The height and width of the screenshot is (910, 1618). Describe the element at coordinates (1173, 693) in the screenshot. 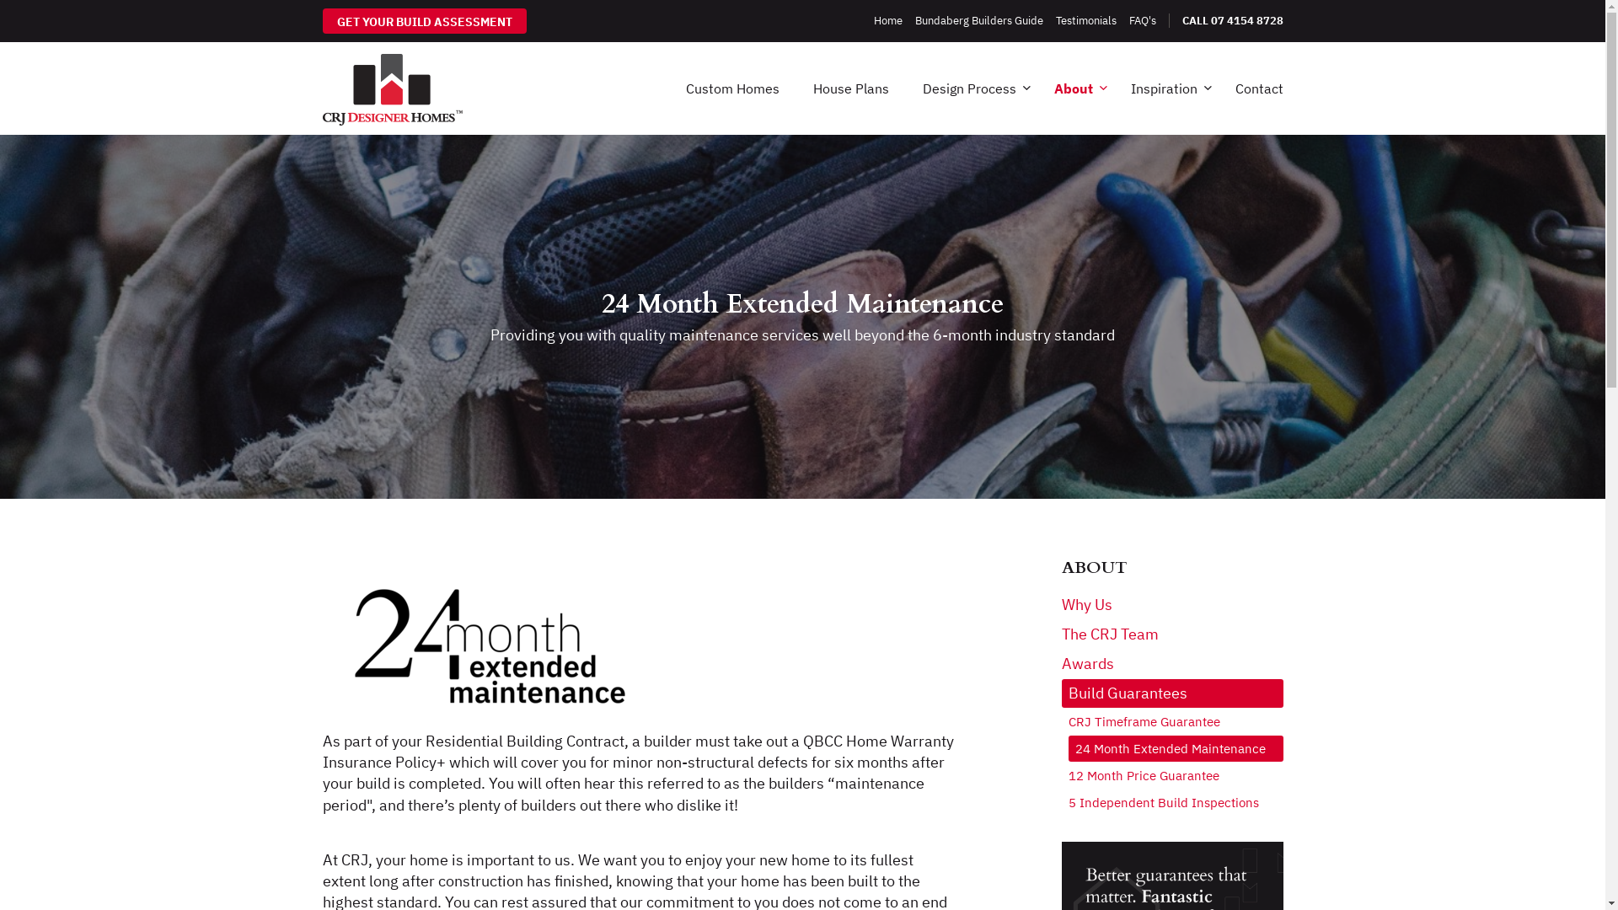

I see `Build Guarantees` at that location.